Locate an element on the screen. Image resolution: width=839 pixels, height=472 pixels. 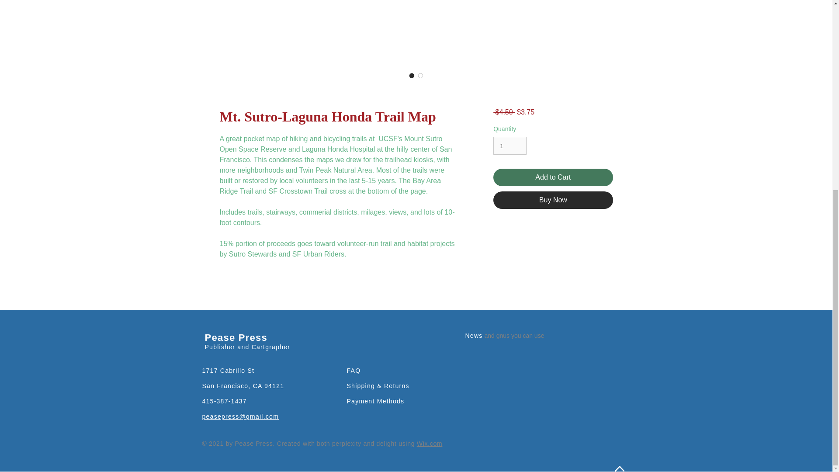
Wix.com is located at coordinates (430, 443).